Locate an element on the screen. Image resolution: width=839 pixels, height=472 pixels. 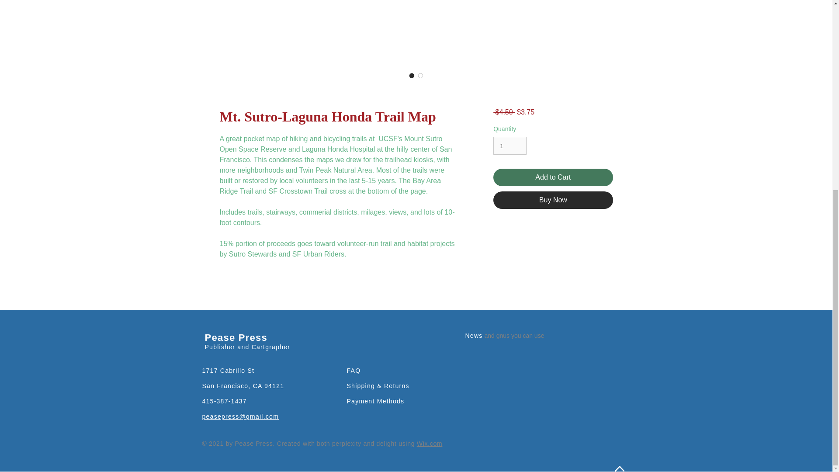
Wix.com is located at coordinates (430, 443).